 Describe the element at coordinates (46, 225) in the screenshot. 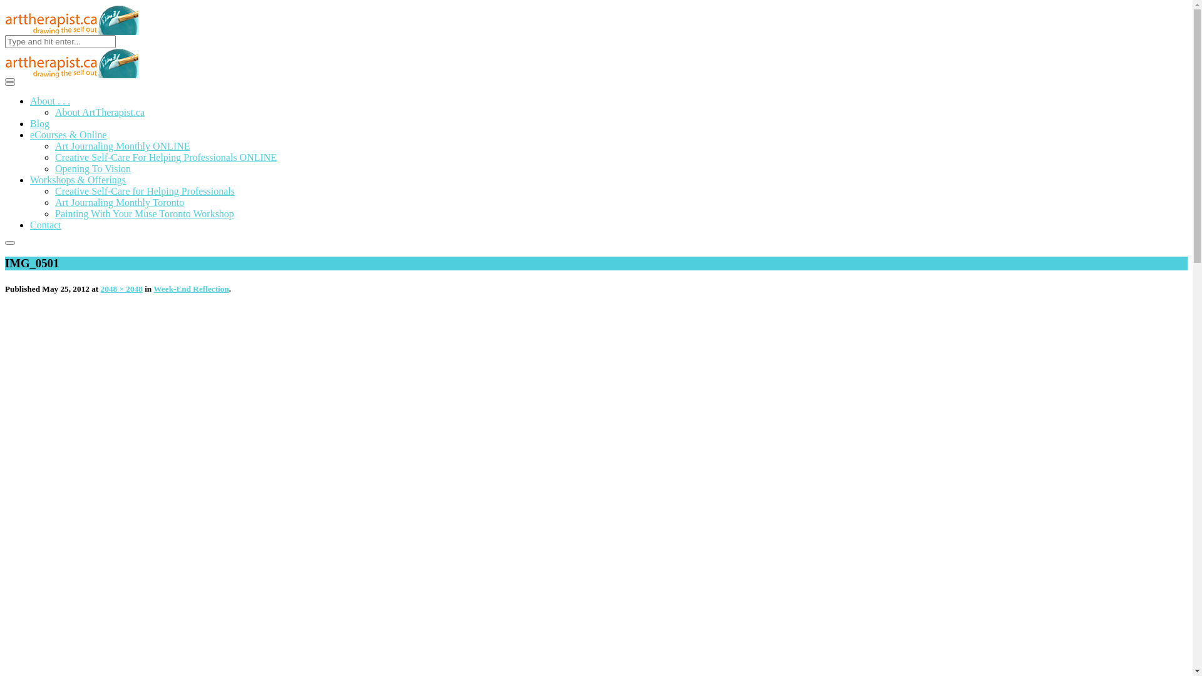

I see `Contact` at that location.